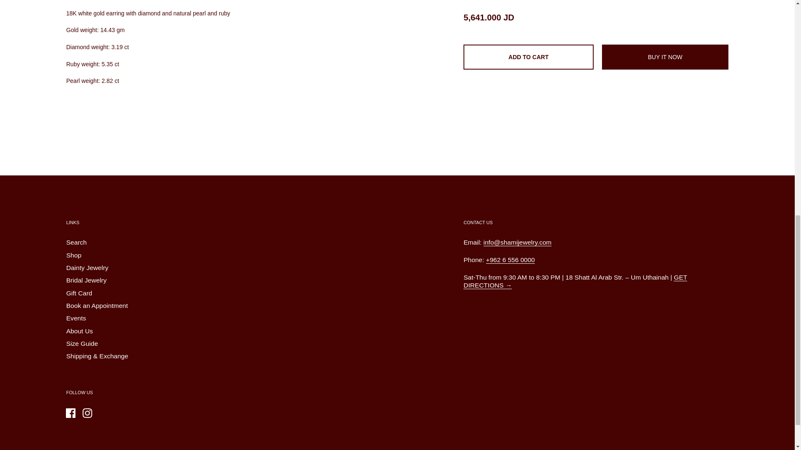  I want to click on Search, so click(76, 242).